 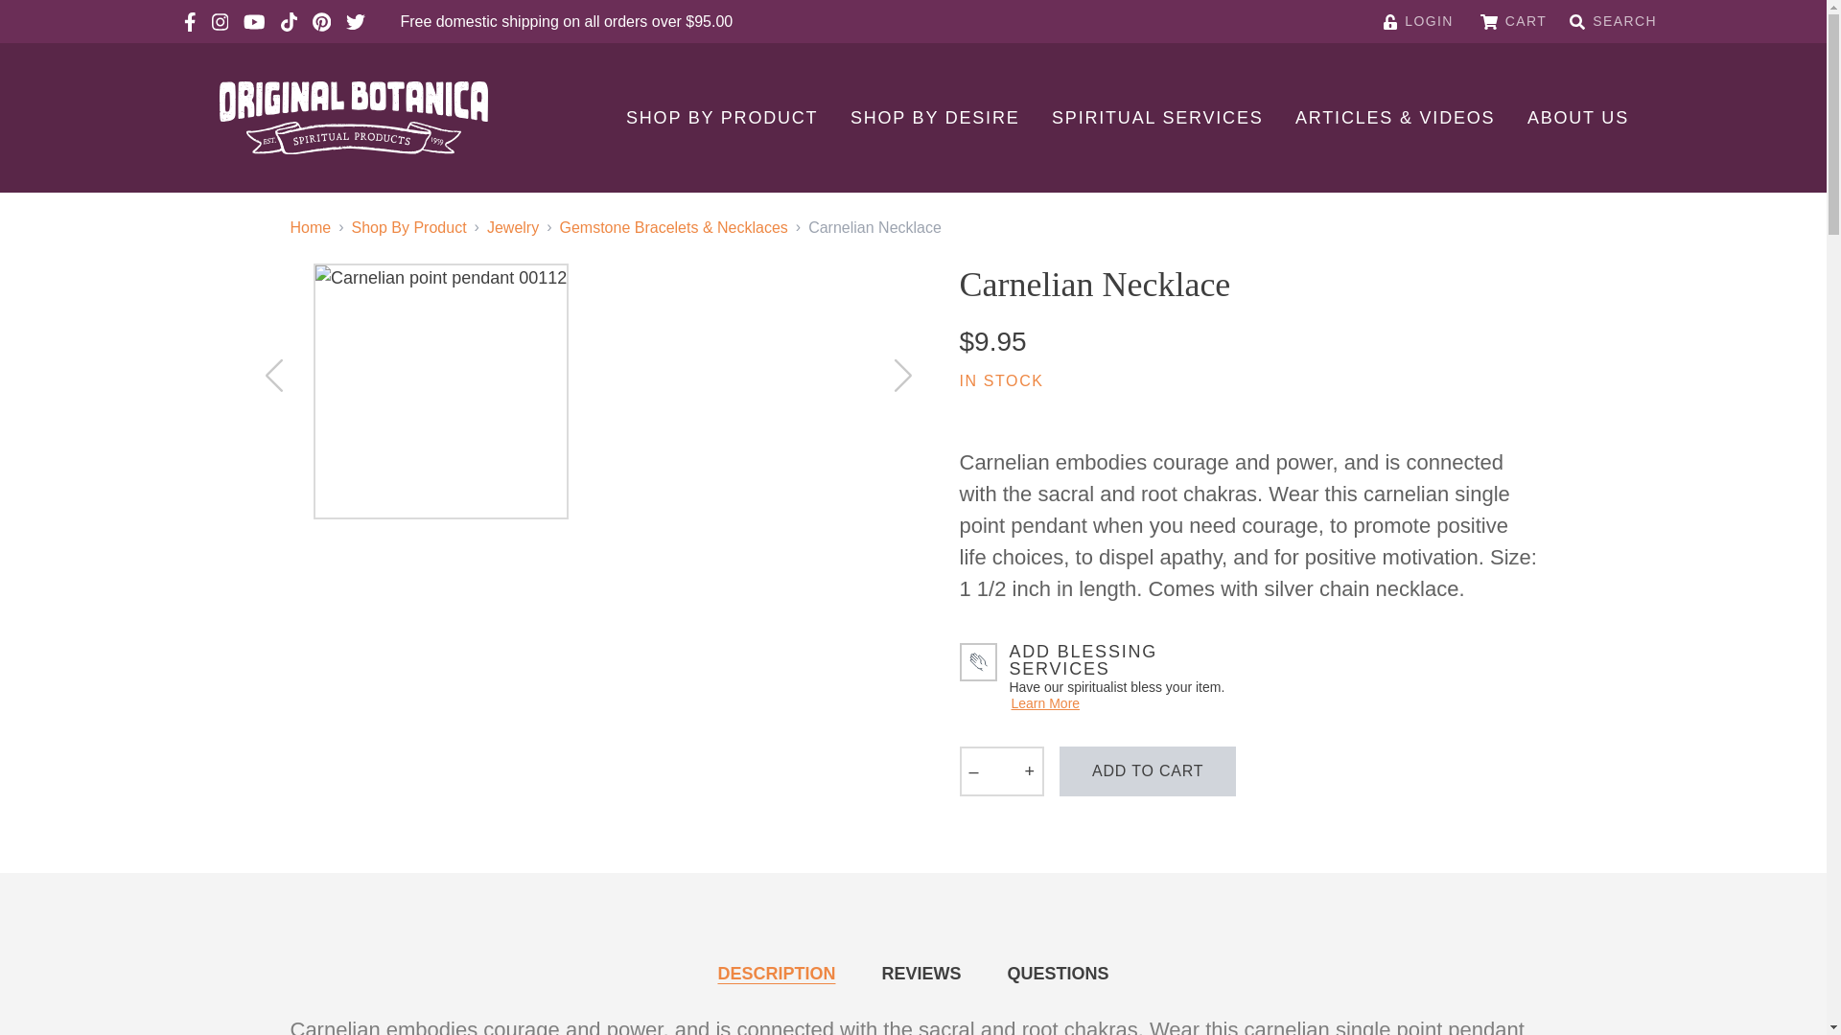 I want to click on Original Products Botanica youtube Link, so click(x=253, y=21).